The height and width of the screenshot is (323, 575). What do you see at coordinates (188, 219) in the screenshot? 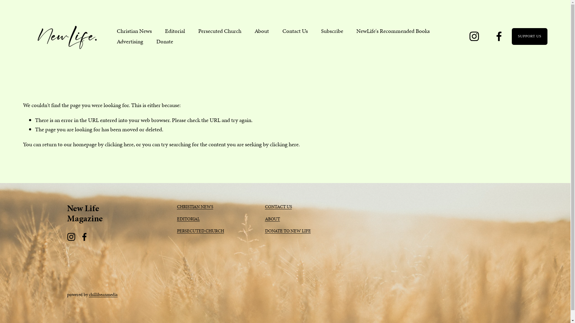
I see `EDITORIAL` at bounding box center [188, 219].